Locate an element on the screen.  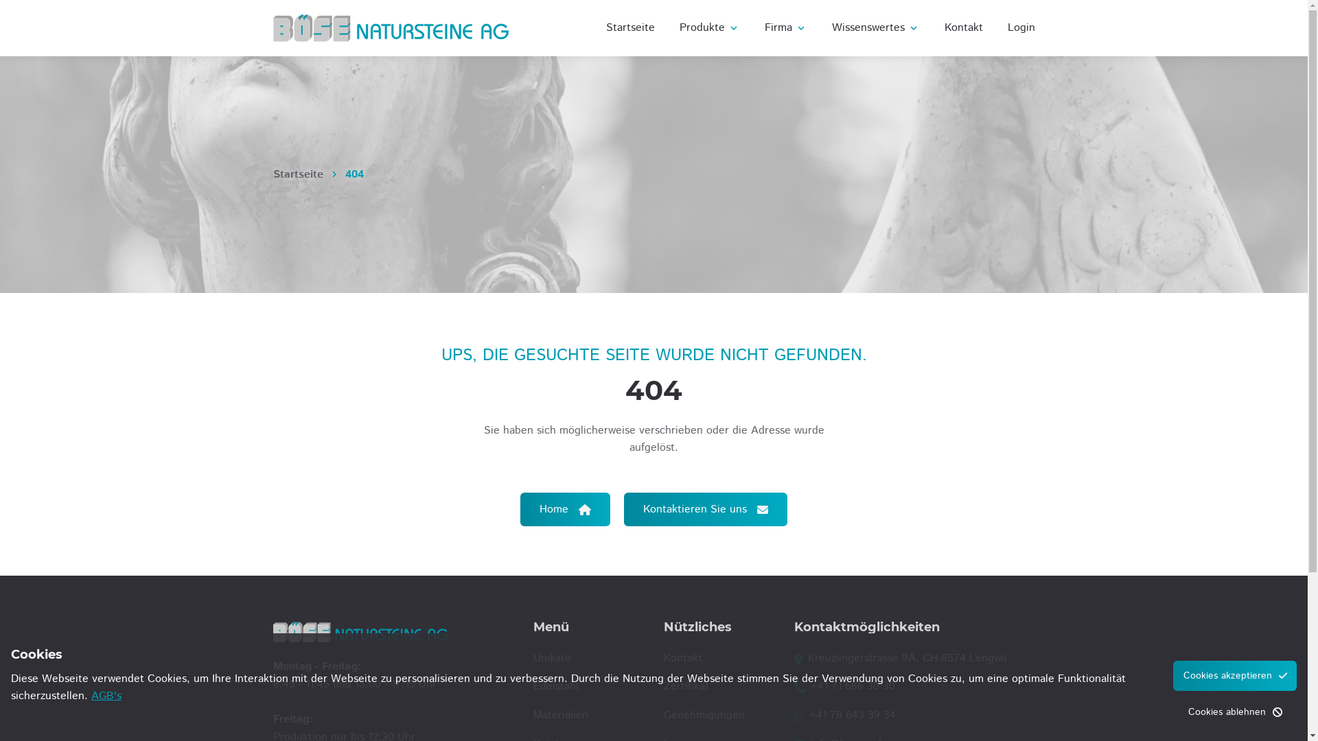
Kontaktieren Sie uns is located at coordinates (706, 510).